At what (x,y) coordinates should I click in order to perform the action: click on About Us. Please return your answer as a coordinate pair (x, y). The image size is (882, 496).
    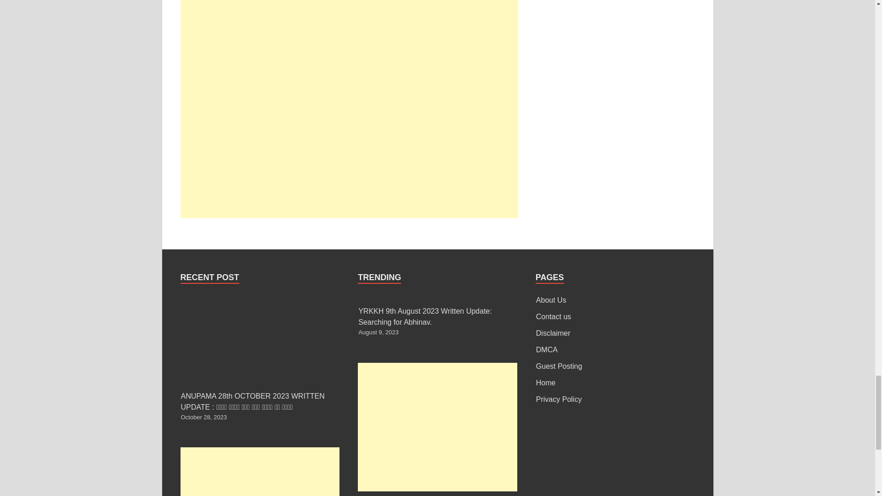
    Looking at the image, I should click on (551, 300).